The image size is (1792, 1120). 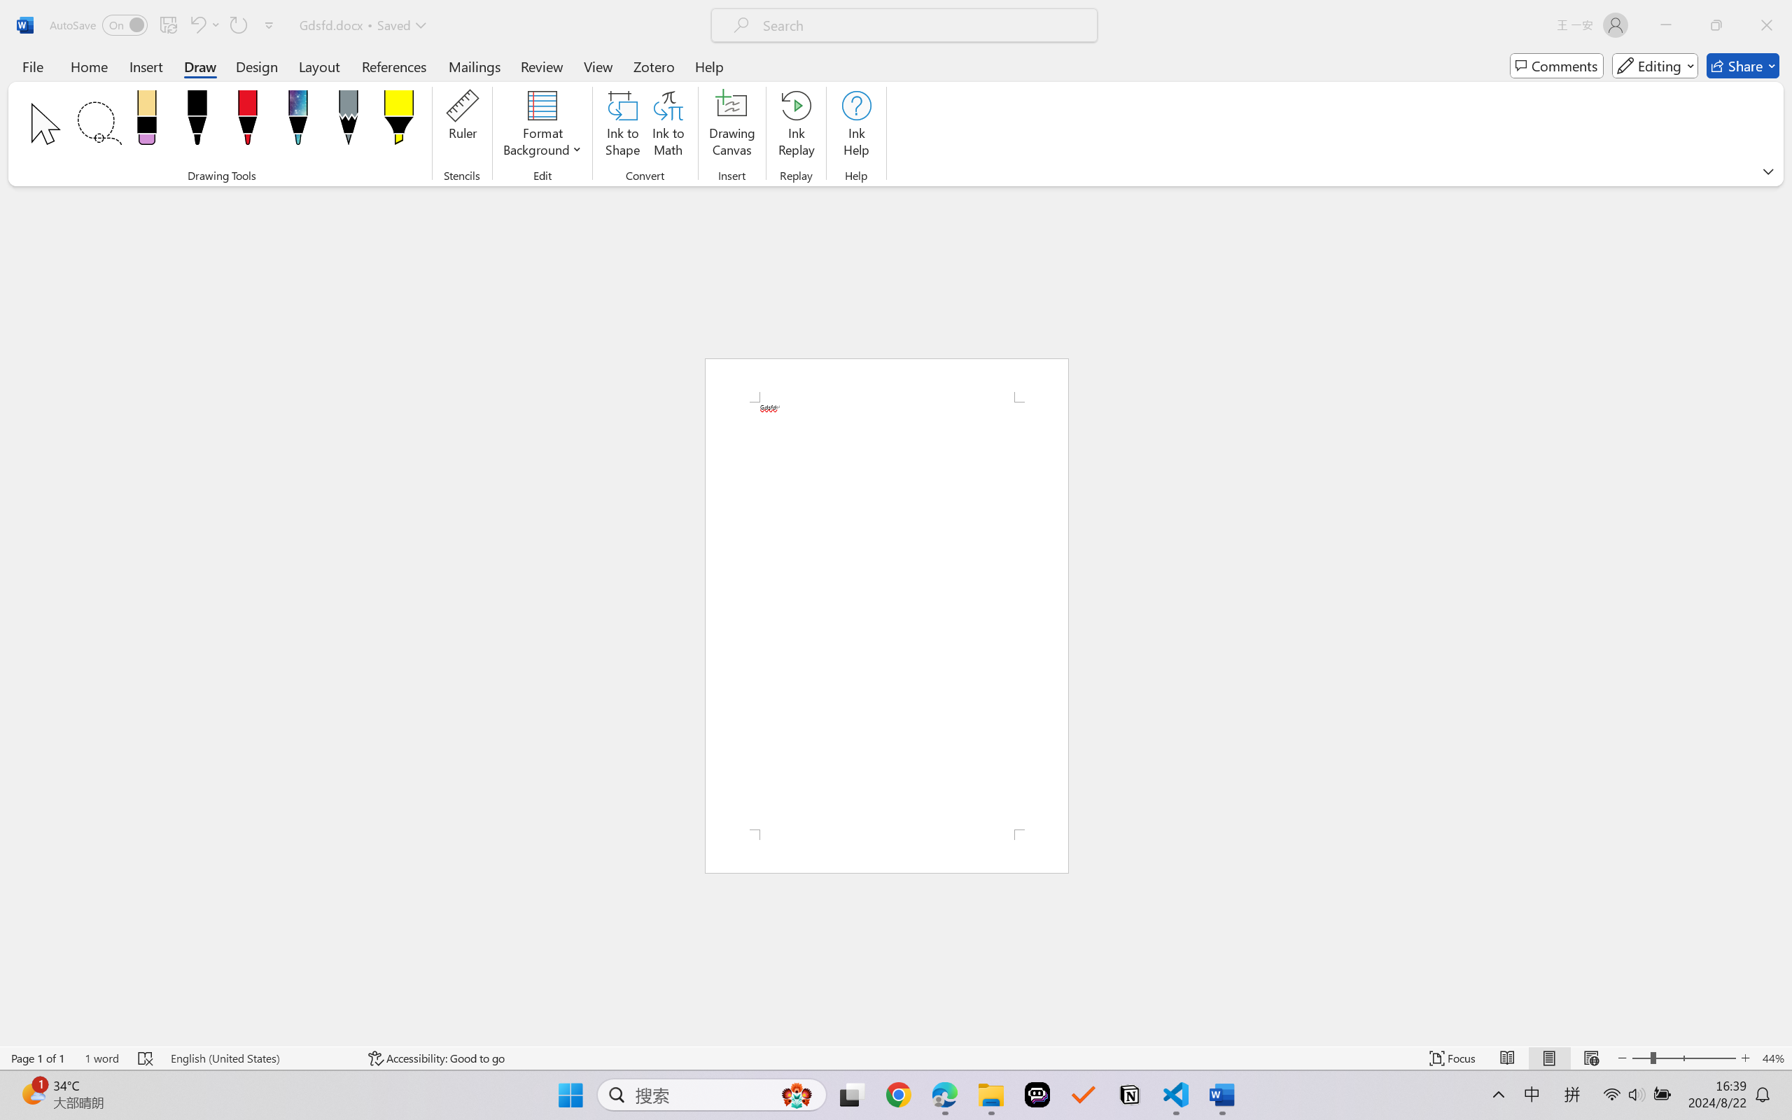 What do you see at coordinates (1773, 1058) in the screenshot?
I see `Zoom 44%` at bounding box center [1773, 1058].